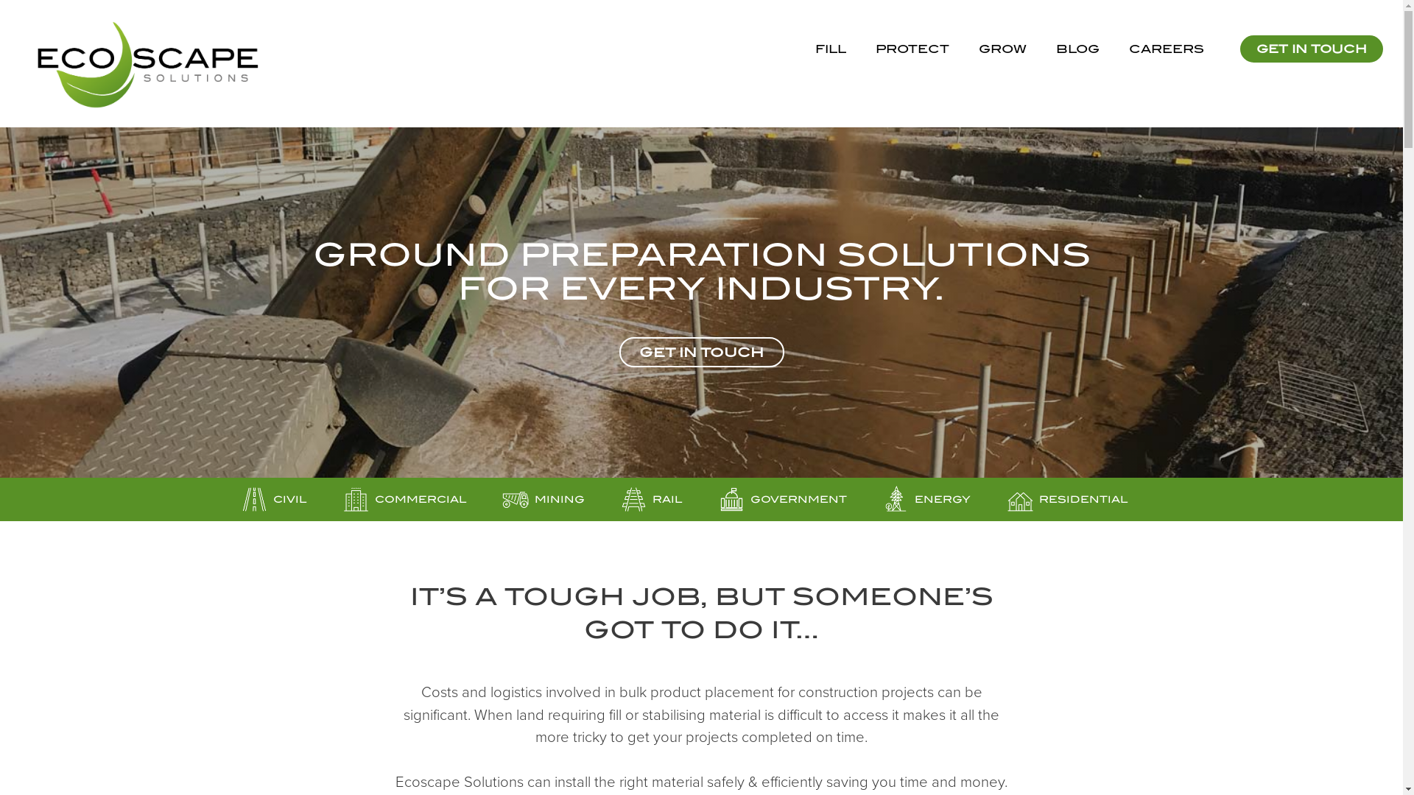 The image size is (1414, 795). What do you see at coordinates (912, 49) in the screenshot?
I see `PROTECT` at bounding box center [912, 49].